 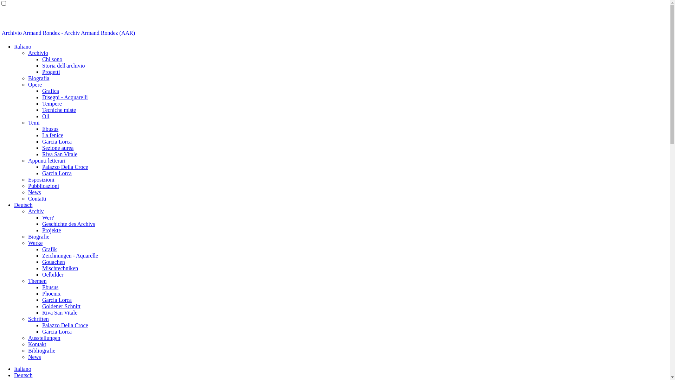 I want to click on Temi, so click(x=34, y=122).